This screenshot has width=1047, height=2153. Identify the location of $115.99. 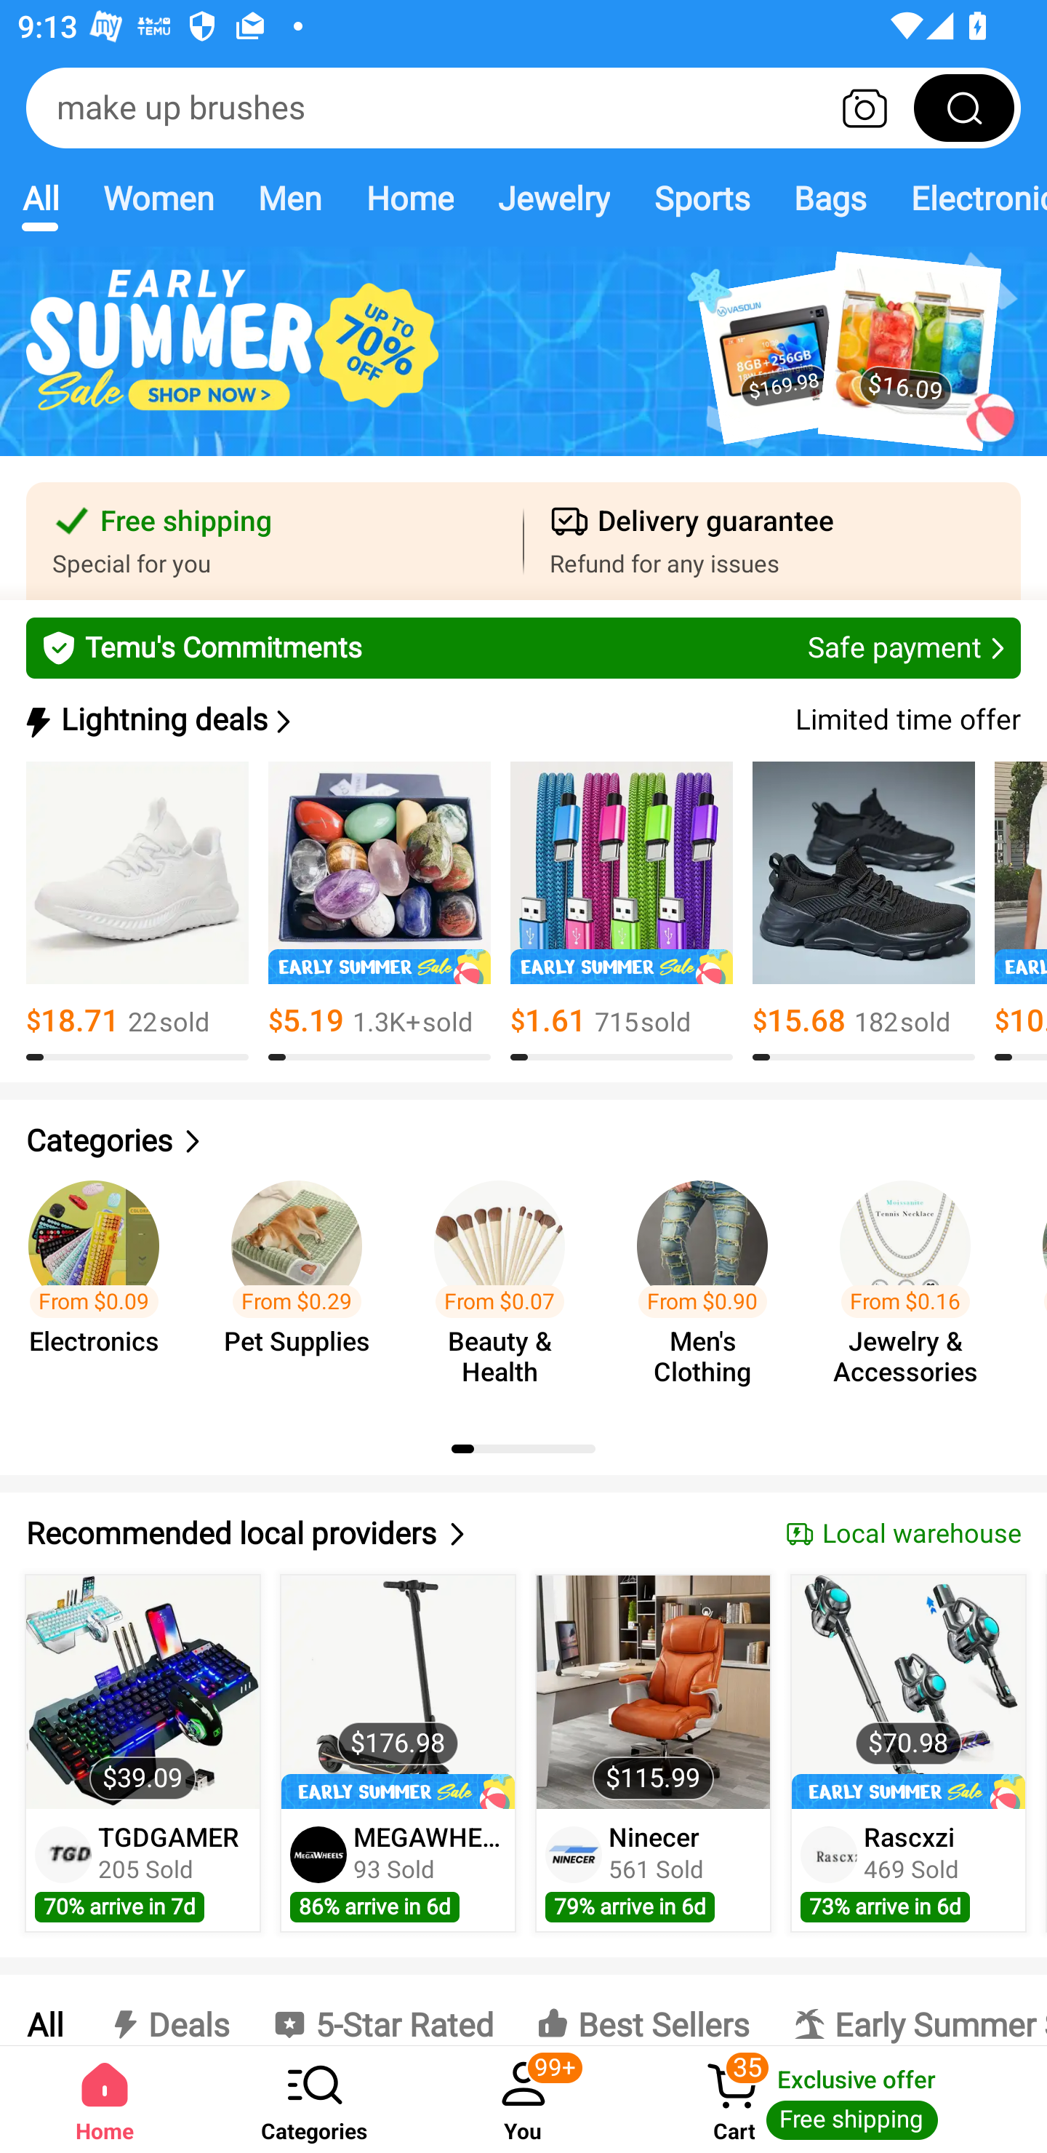
(653, 1692).